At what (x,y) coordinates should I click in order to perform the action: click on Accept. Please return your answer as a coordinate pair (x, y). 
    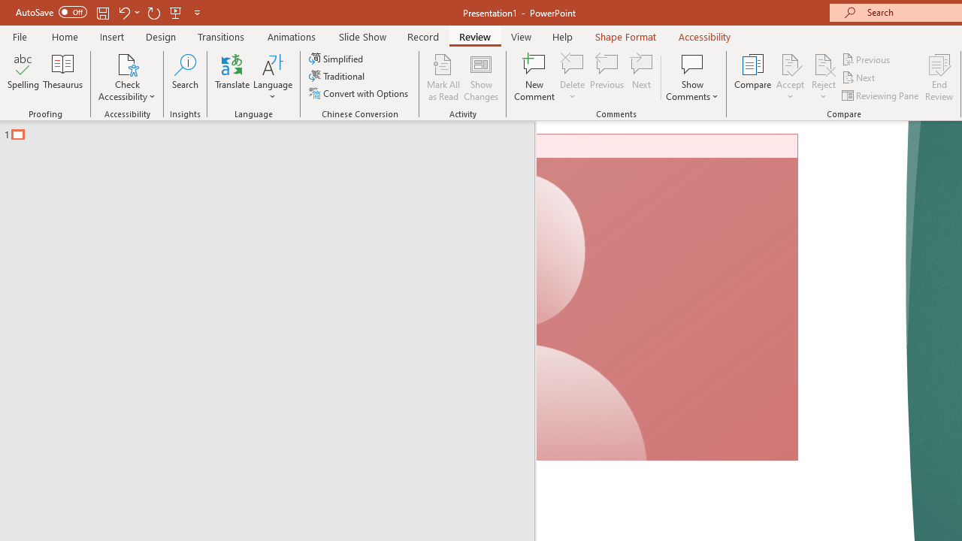
    Looking at the image, I should click on (790, 77).